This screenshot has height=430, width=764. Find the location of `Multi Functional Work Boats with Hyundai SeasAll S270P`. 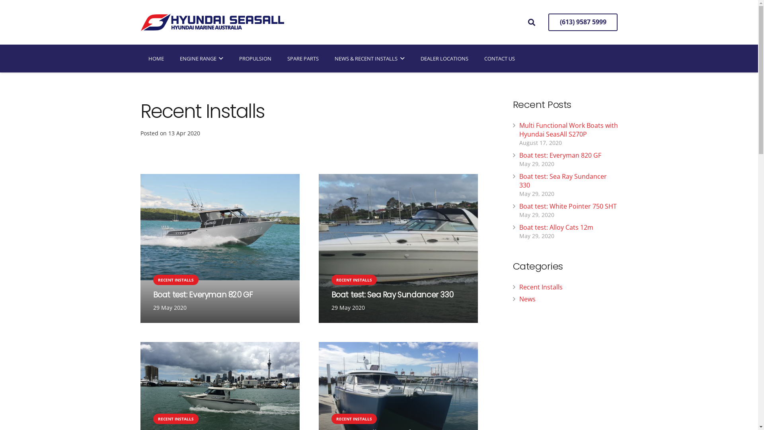

Multi Functional Work Boats with Hyundai SeasAll S270P is located at coordinates (568, 130).